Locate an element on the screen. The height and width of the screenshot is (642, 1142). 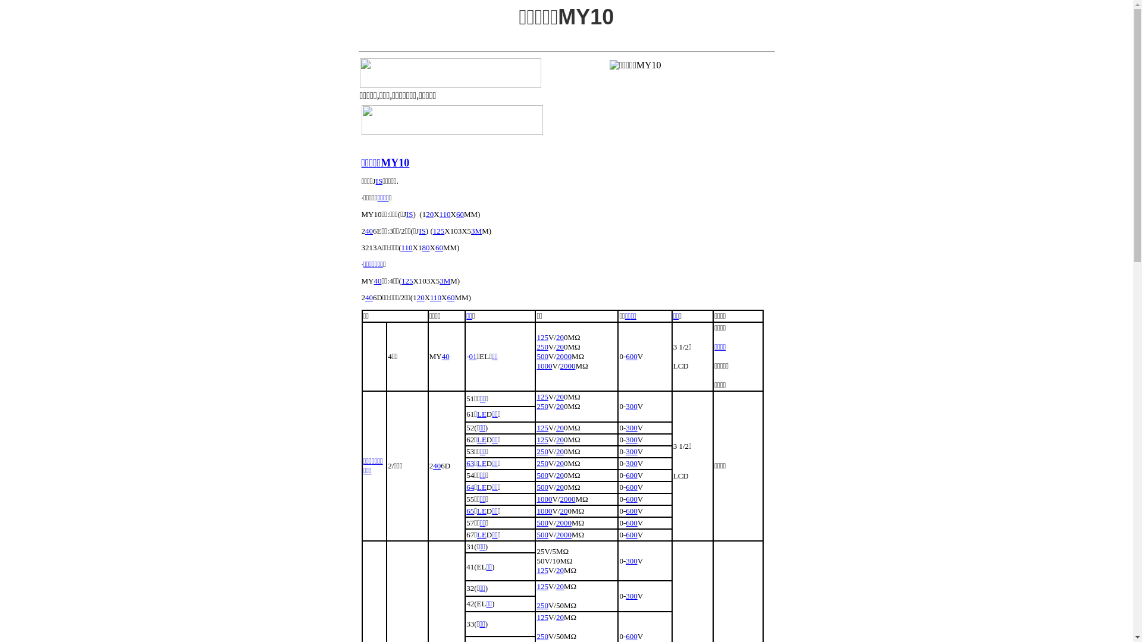
600 is located at coordinates (632, 511).